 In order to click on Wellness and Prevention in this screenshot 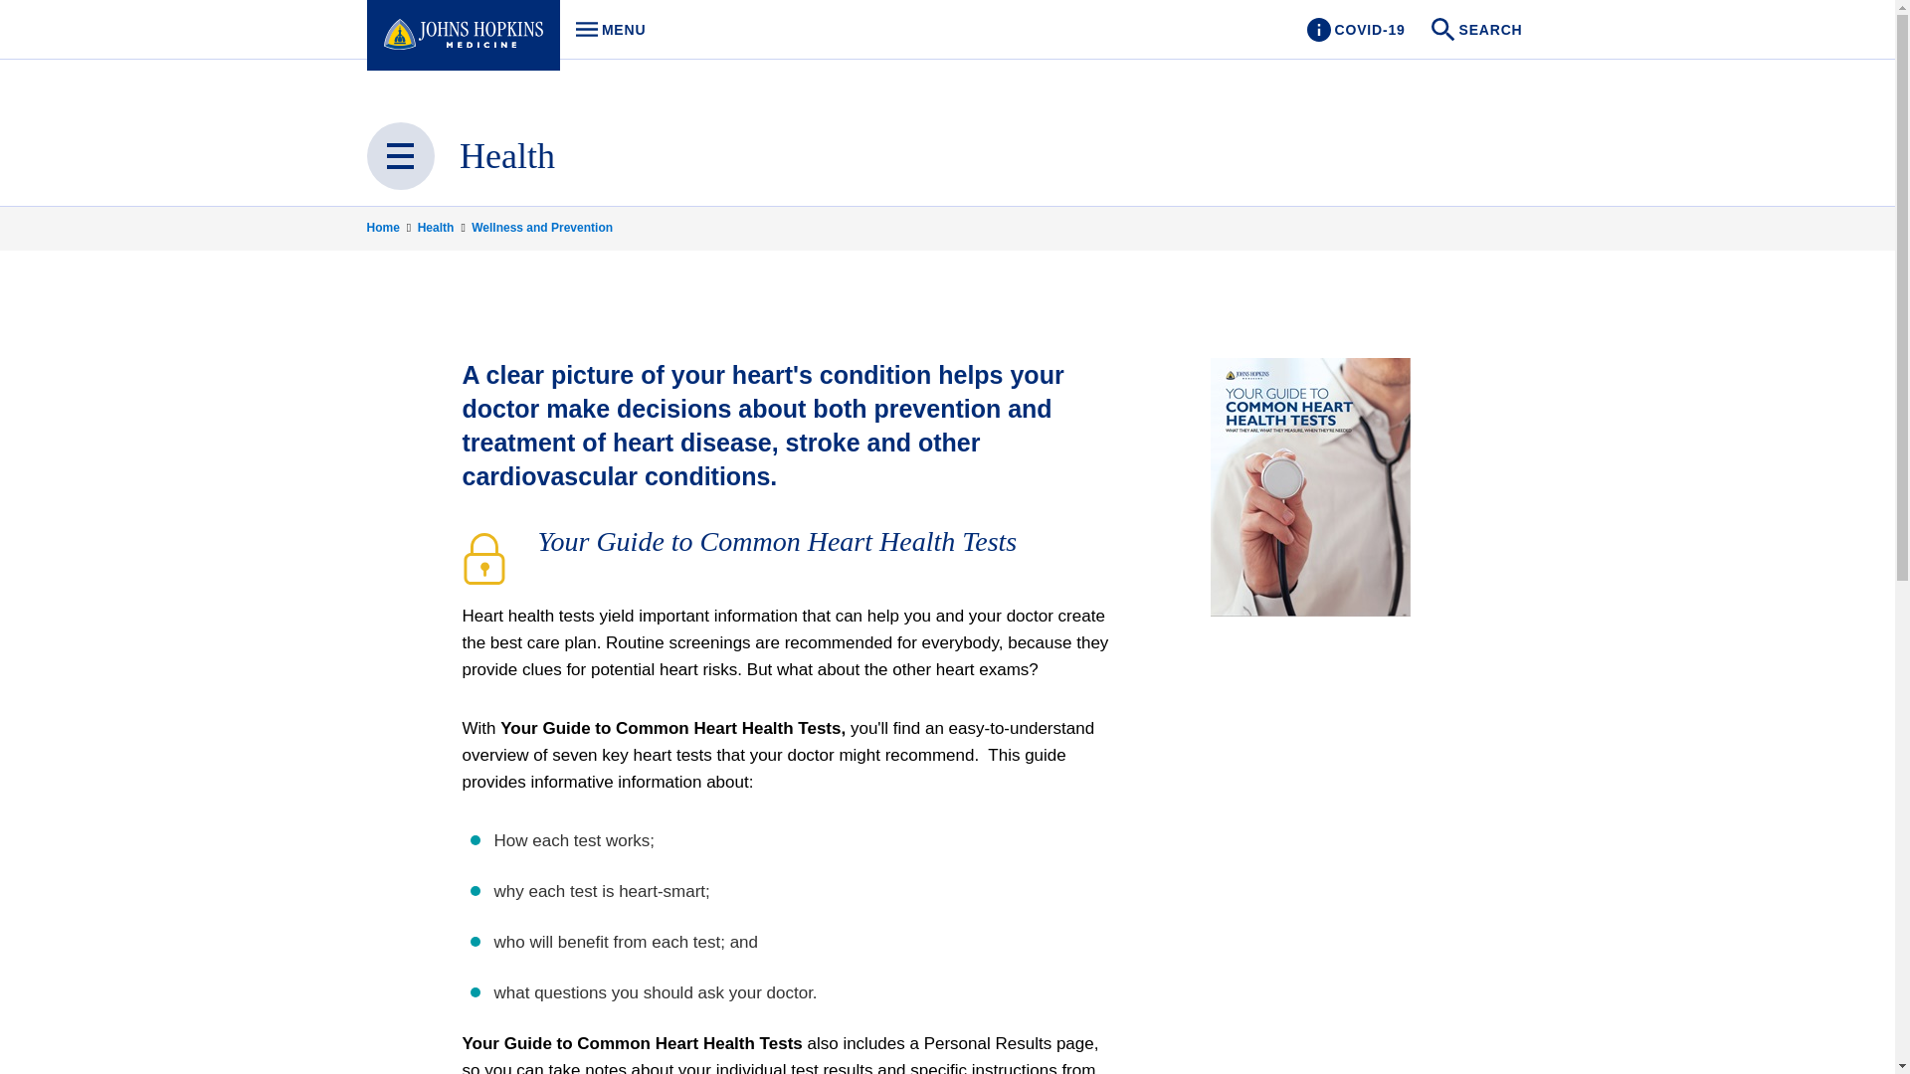, I will do `click(542, 227)`.